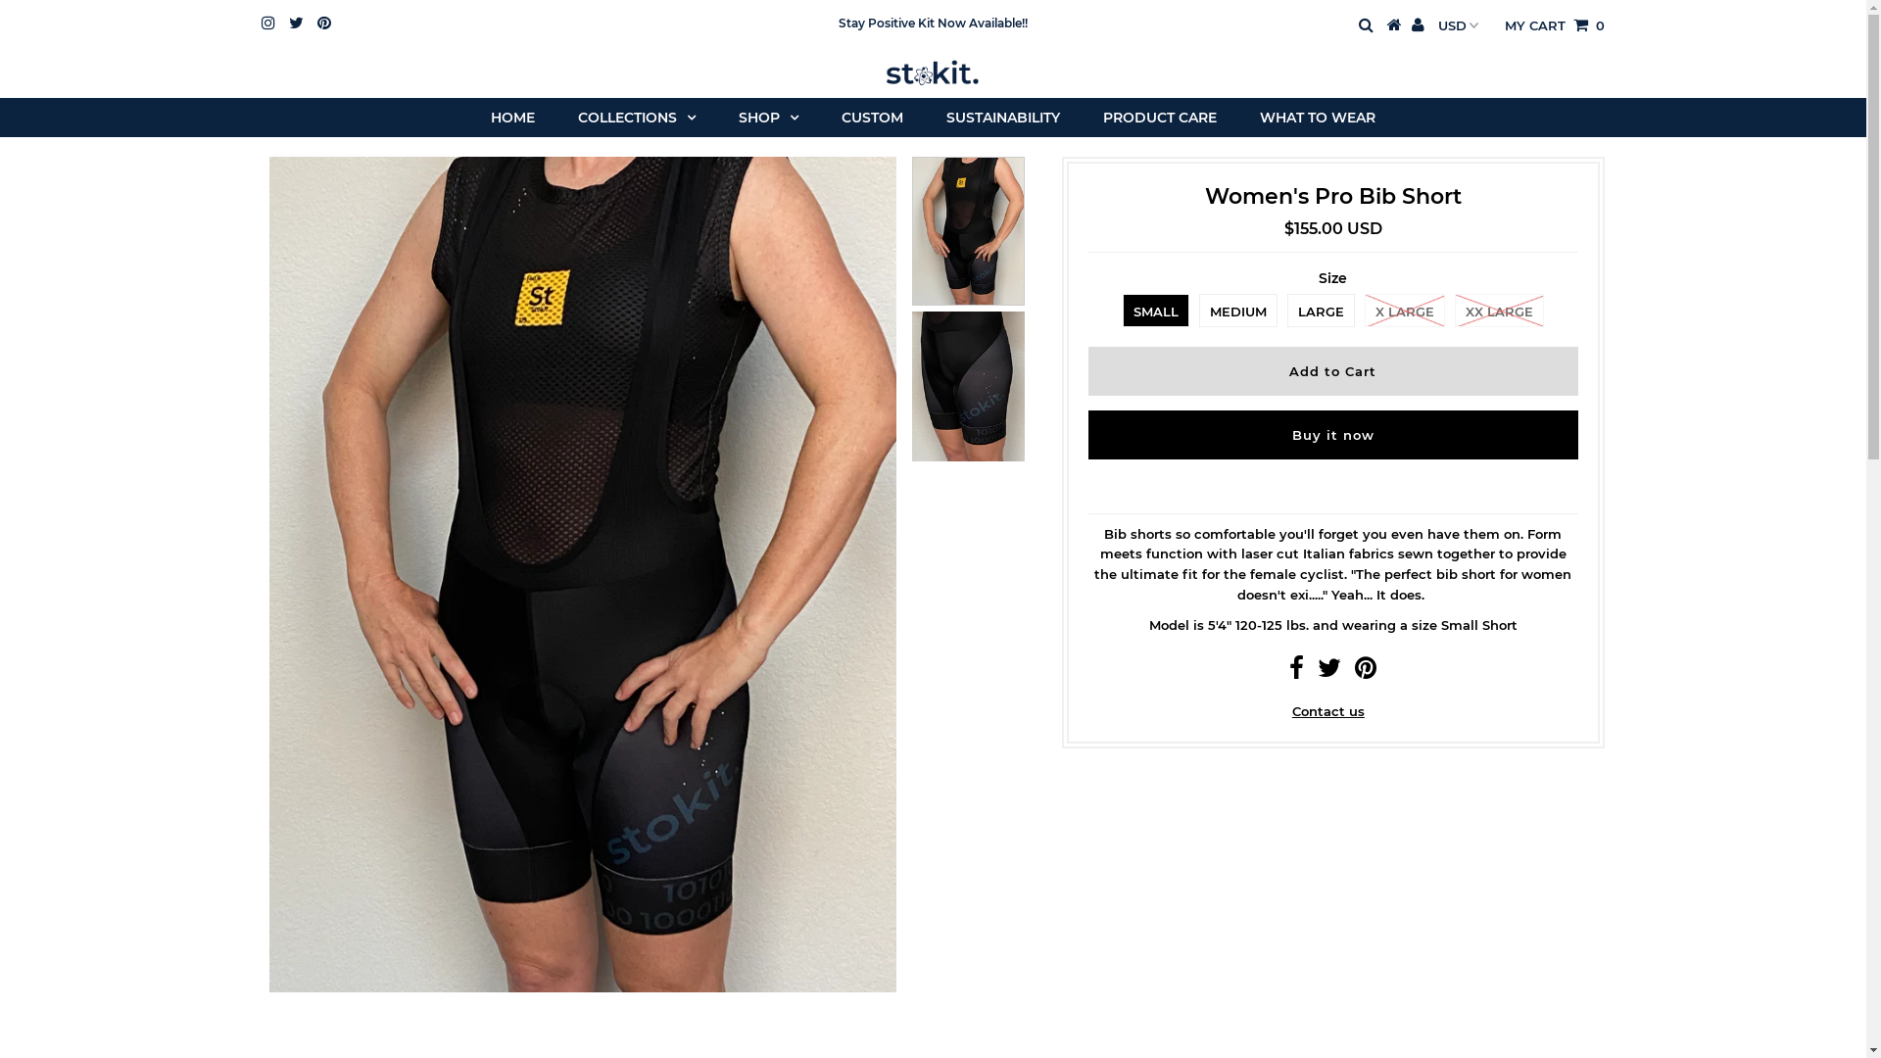  I want to click on SHOP, so click(768, 118).